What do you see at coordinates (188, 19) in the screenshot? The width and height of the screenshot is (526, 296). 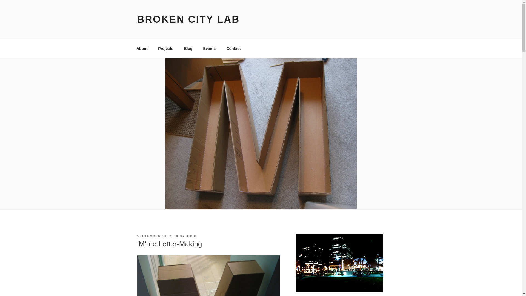 I see `BROKEN CITY LAB` at bounding box center [188, 19].